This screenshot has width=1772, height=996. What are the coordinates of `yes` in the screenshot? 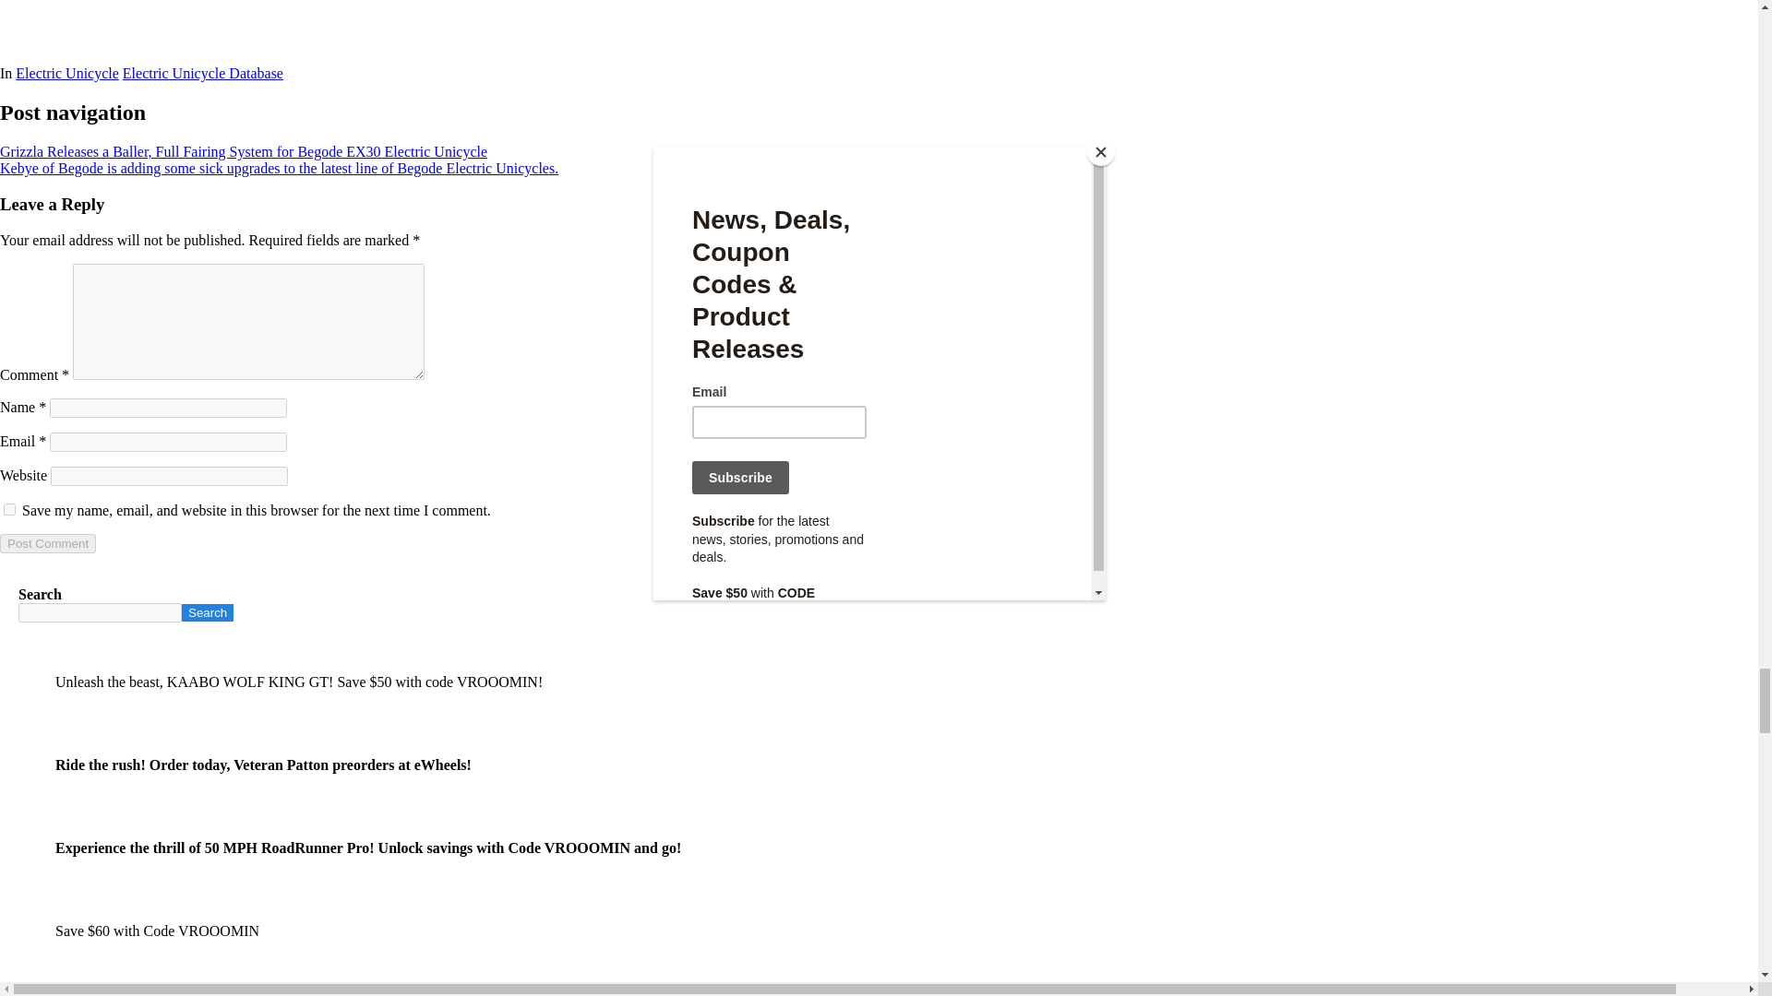 It's located at (9, 509).